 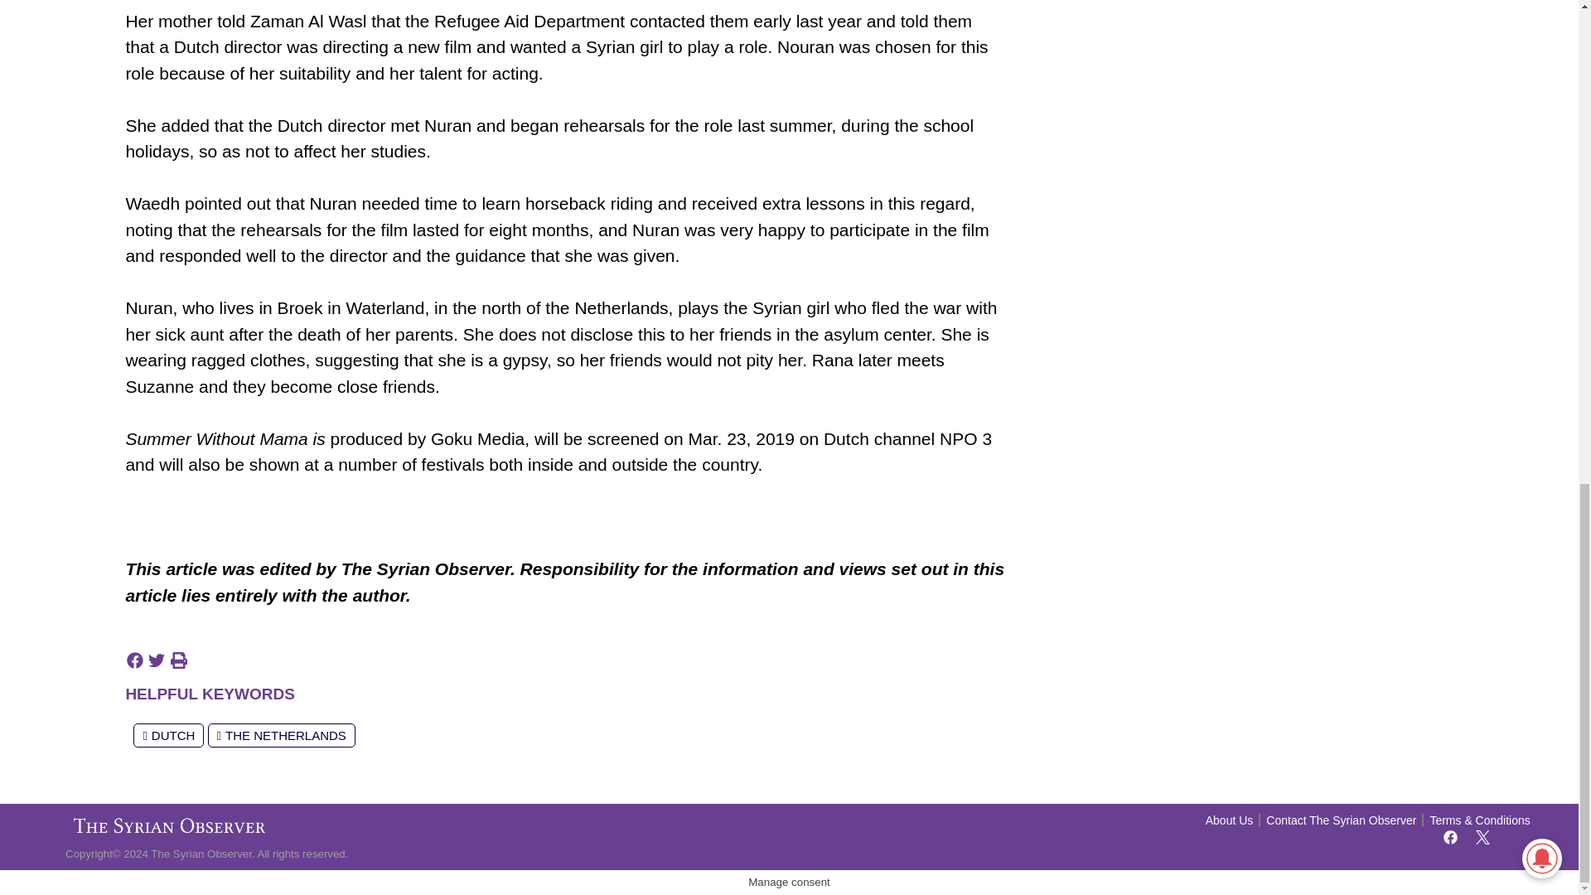 What do you see at coordinates (1341, 820) in the screenshot?
I see `Contact The Syrian Observer` at bounding box center [1341, 820].